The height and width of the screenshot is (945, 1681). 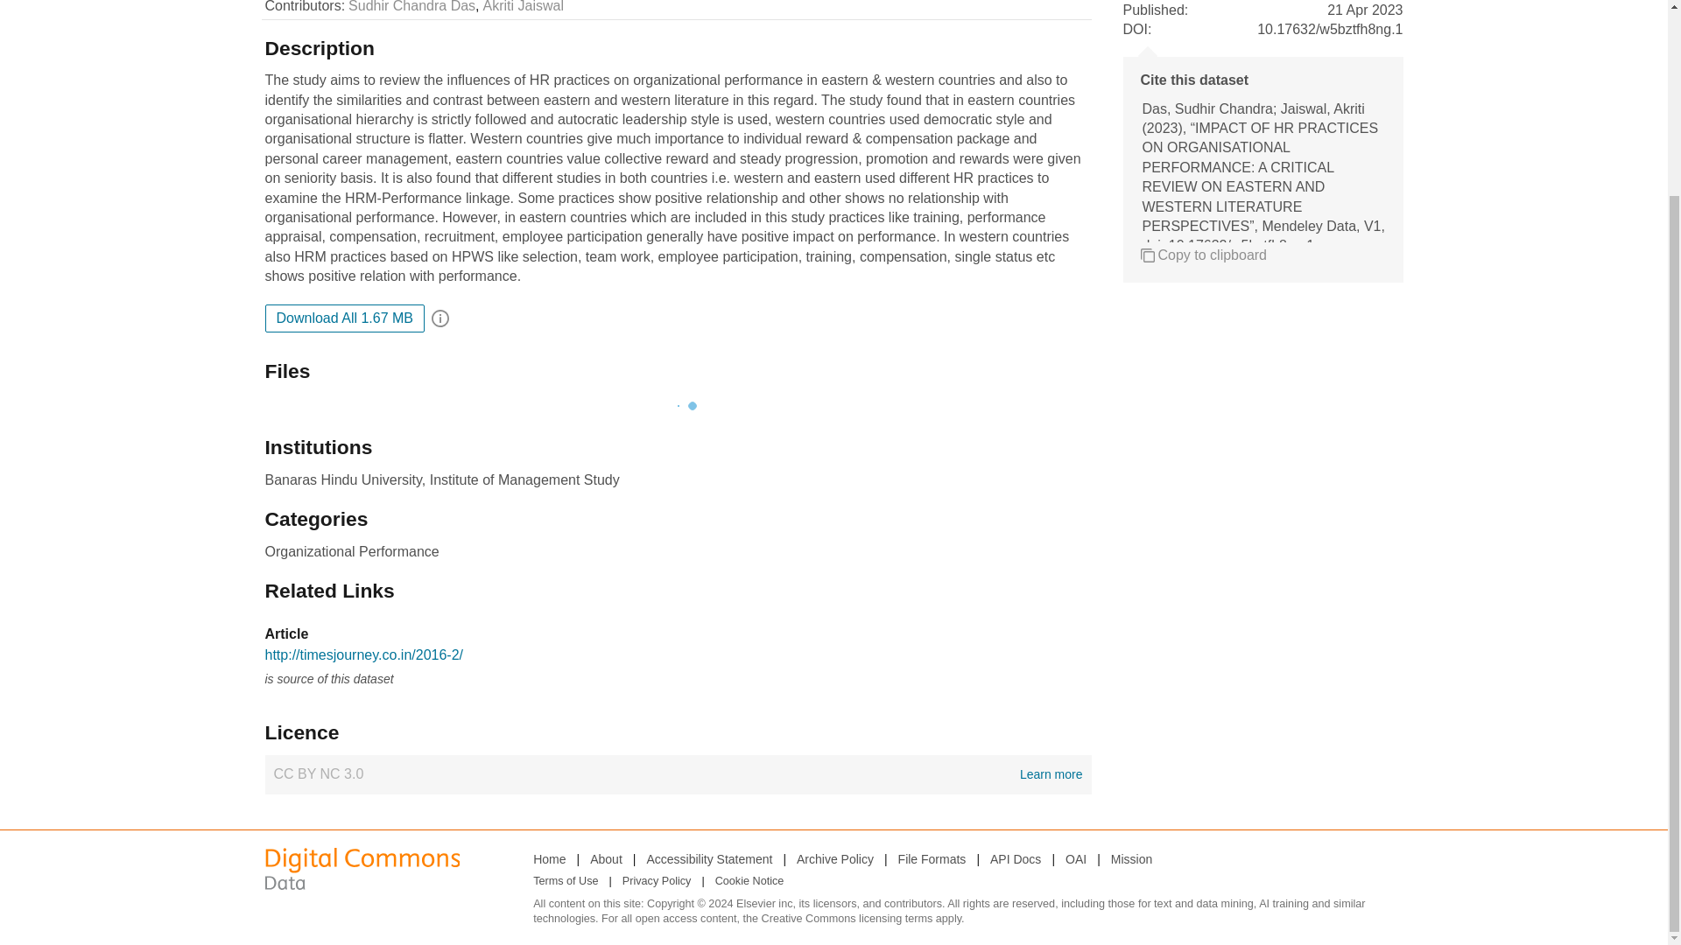 What do you see at coordinates (411, 8) in the screenshot?
I see `Sudhir Chandra Das` at bounding box center [411, 8].